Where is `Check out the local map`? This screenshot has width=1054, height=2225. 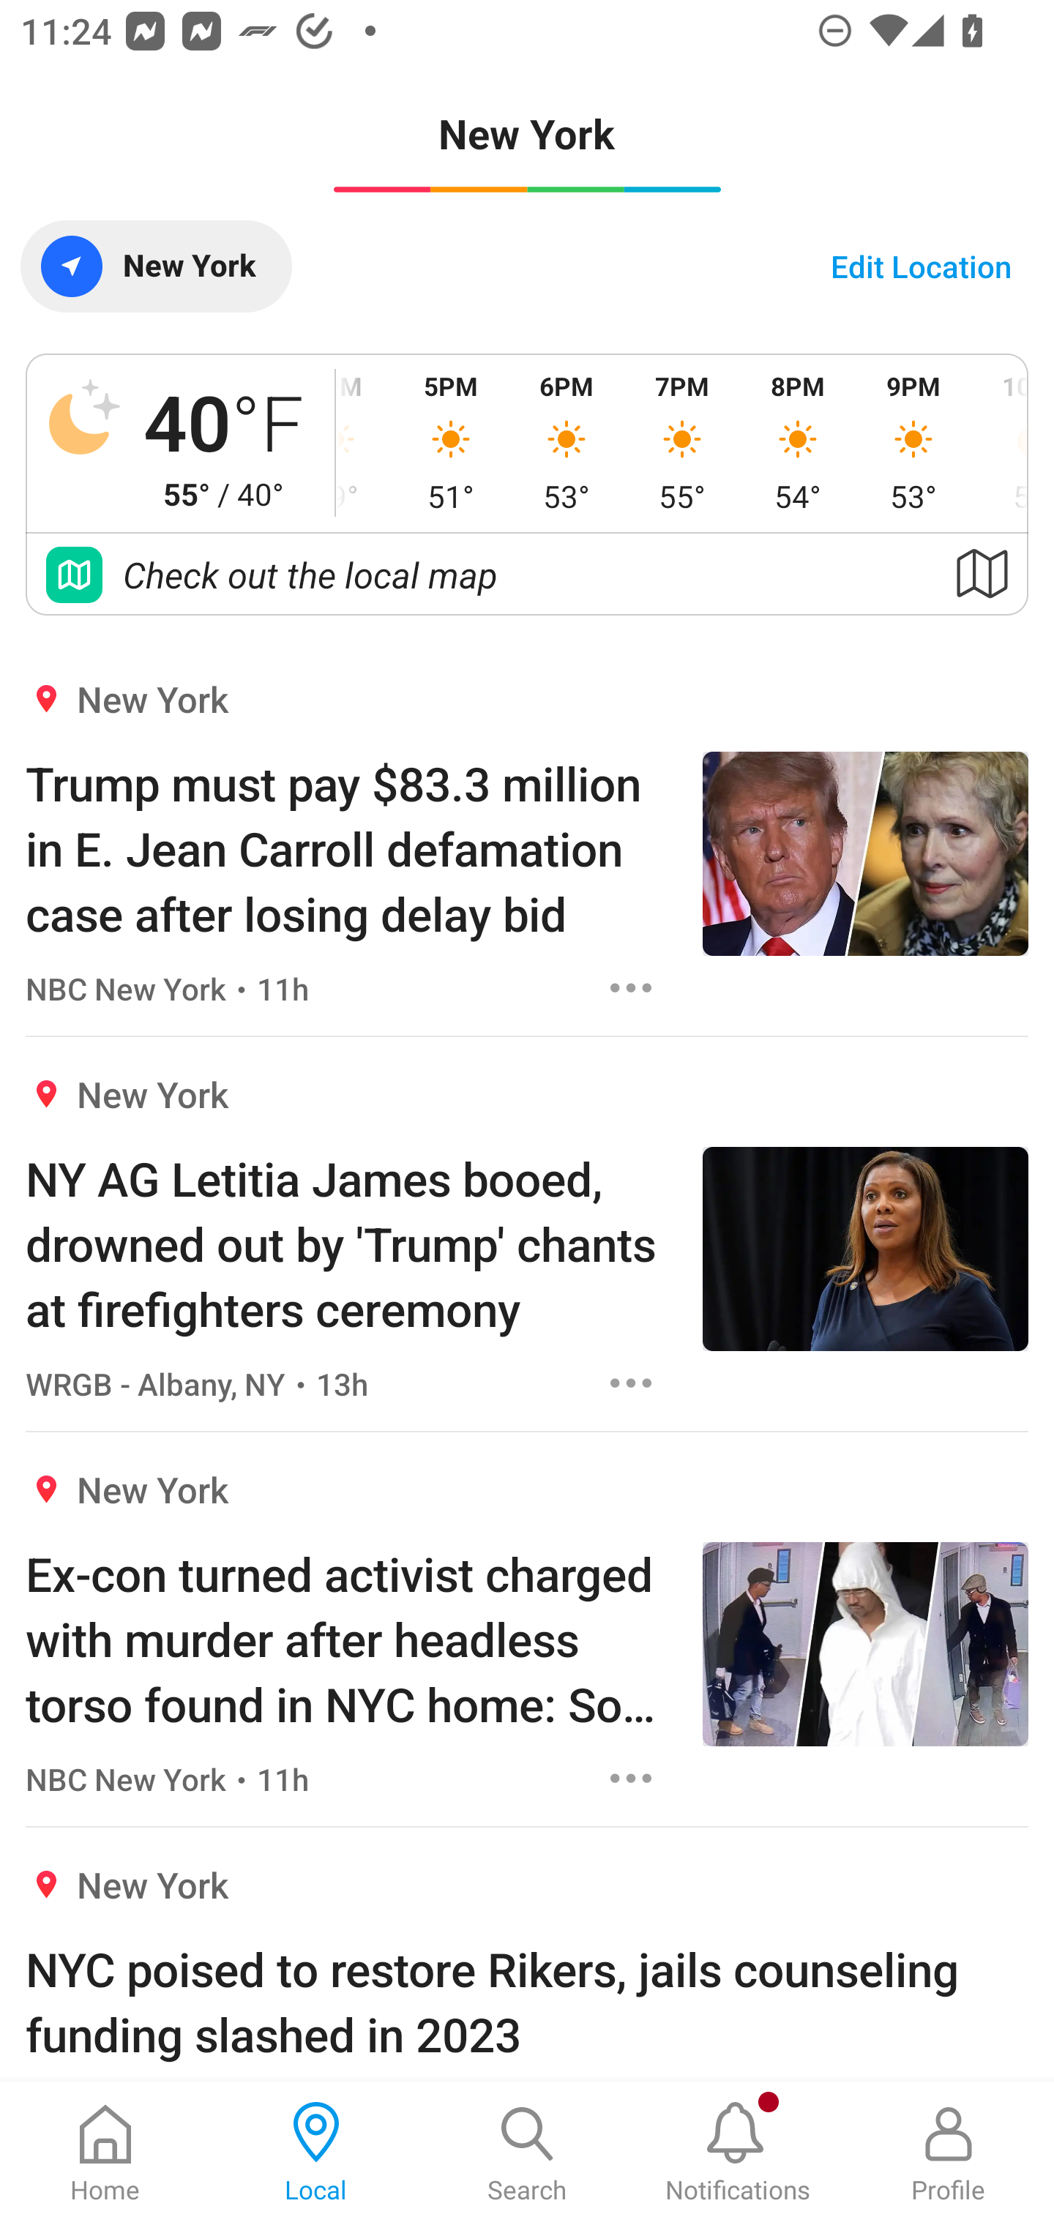
Check out the local map is located at coordinates (527, 575).